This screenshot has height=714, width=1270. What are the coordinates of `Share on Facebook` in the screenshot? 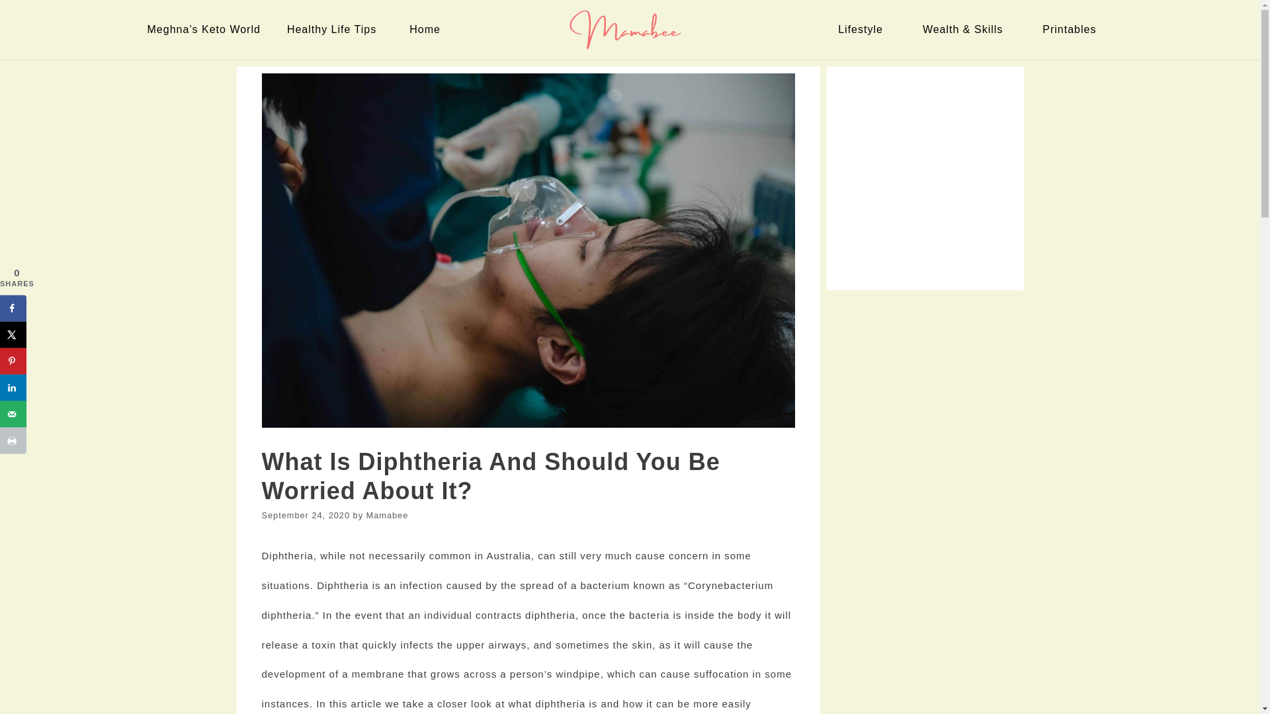 It's located at (13, 308).